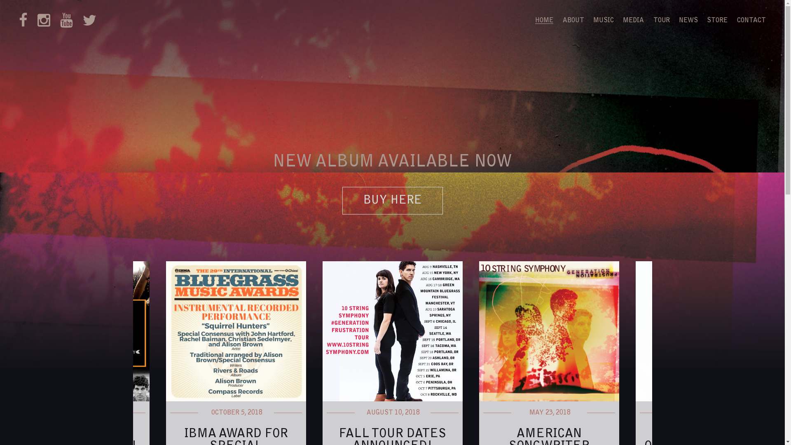 This screenshot has height=445, width=791. Describe the element at coordinates (688, 21) in the screenshot. I see `NEWS` at that location.